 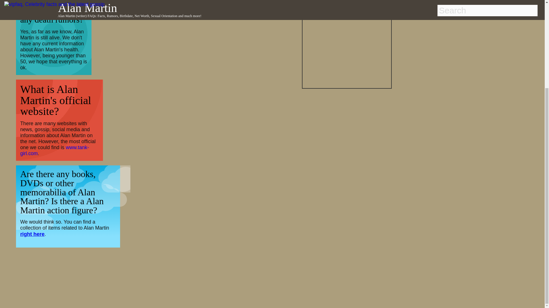 What do you see at coordinates (55, 150) in the screenshot?
I see `www.tank-girl.com` at bounding box center [55, 150].